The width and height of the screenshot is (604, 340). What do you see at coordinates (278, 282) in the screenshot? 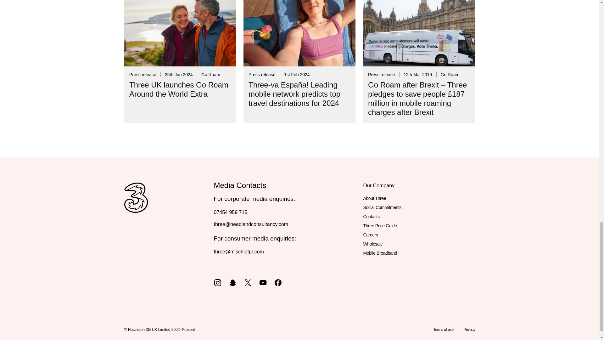
I see `View our Facebook feed.` at bounding box center [278, 282].